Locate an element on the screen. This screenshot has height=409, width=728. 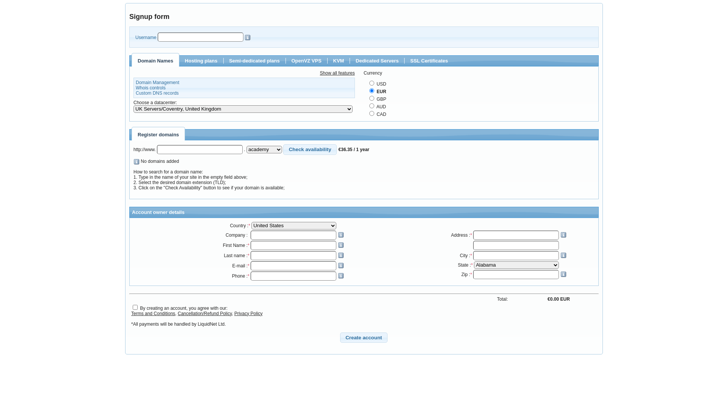
Hosting plans is located at coordinates (201, 61).